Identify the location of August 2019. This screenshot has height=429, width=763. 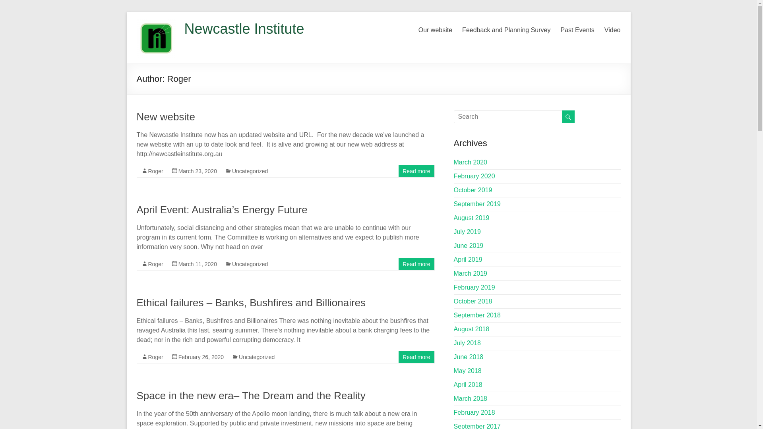
(472, 218).